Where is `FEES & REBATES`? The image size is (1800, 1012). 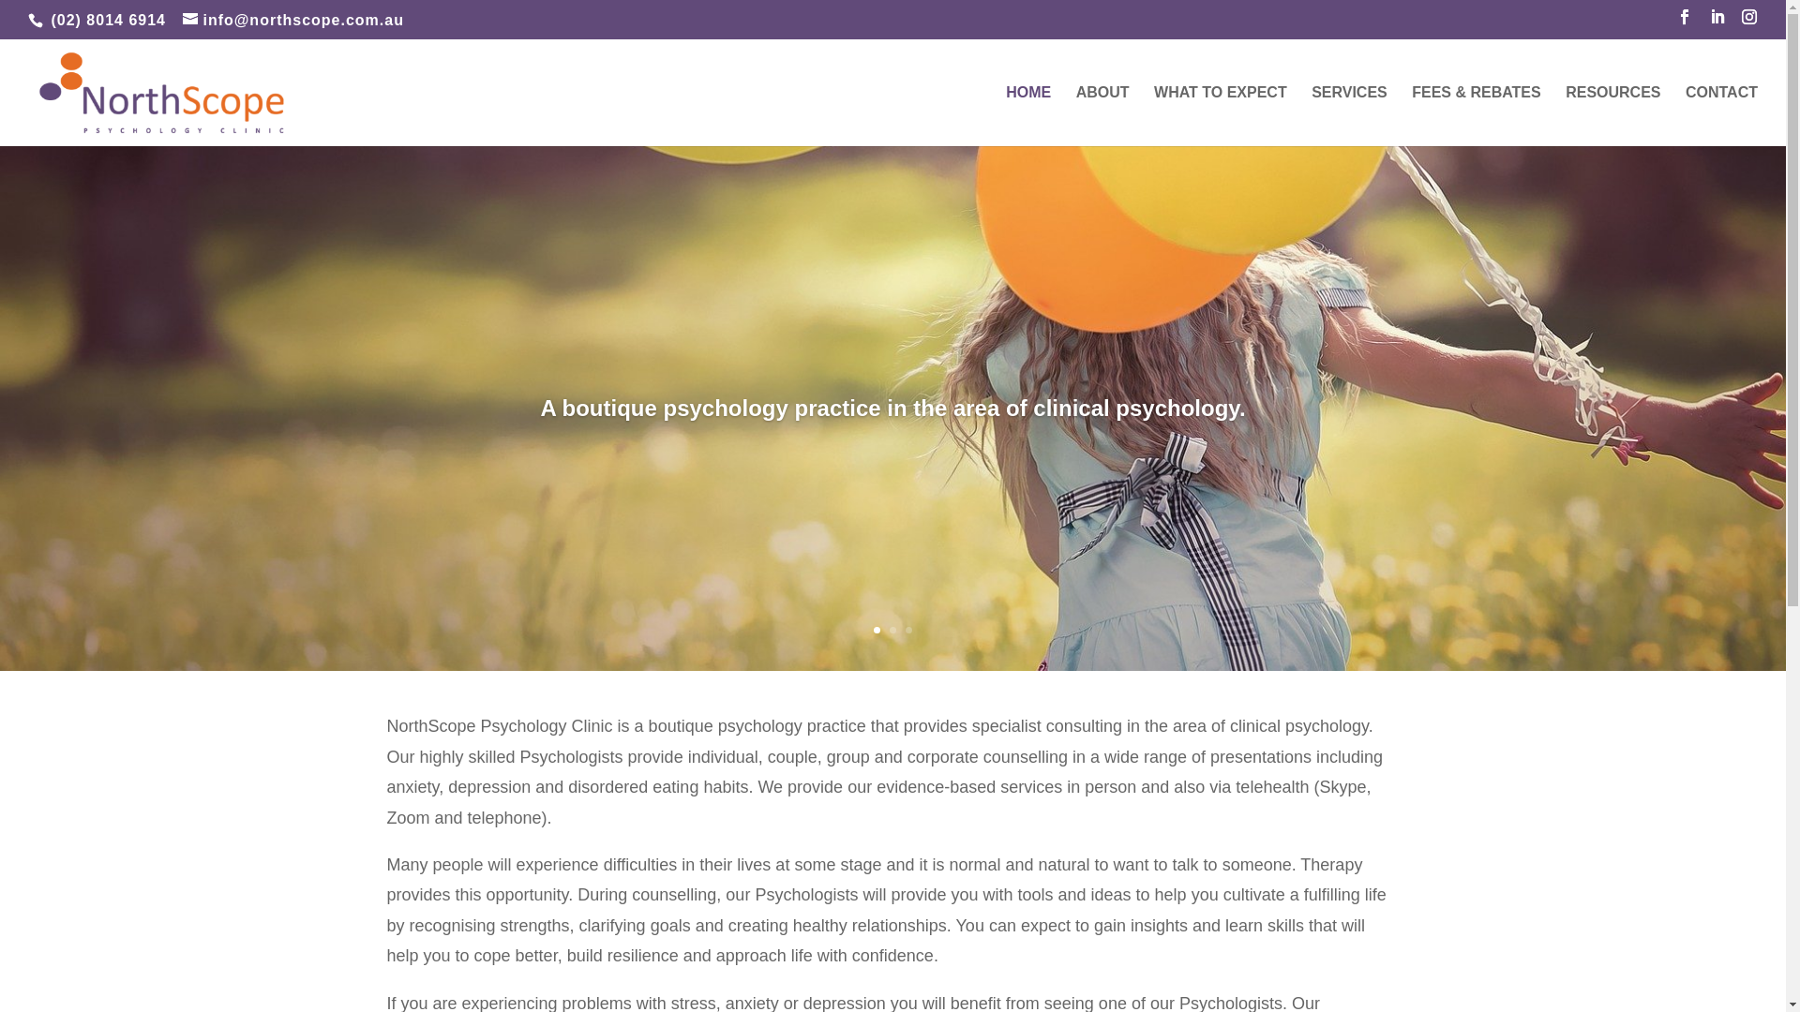 FEES & REBATES is located at coordinates (1477, 116).